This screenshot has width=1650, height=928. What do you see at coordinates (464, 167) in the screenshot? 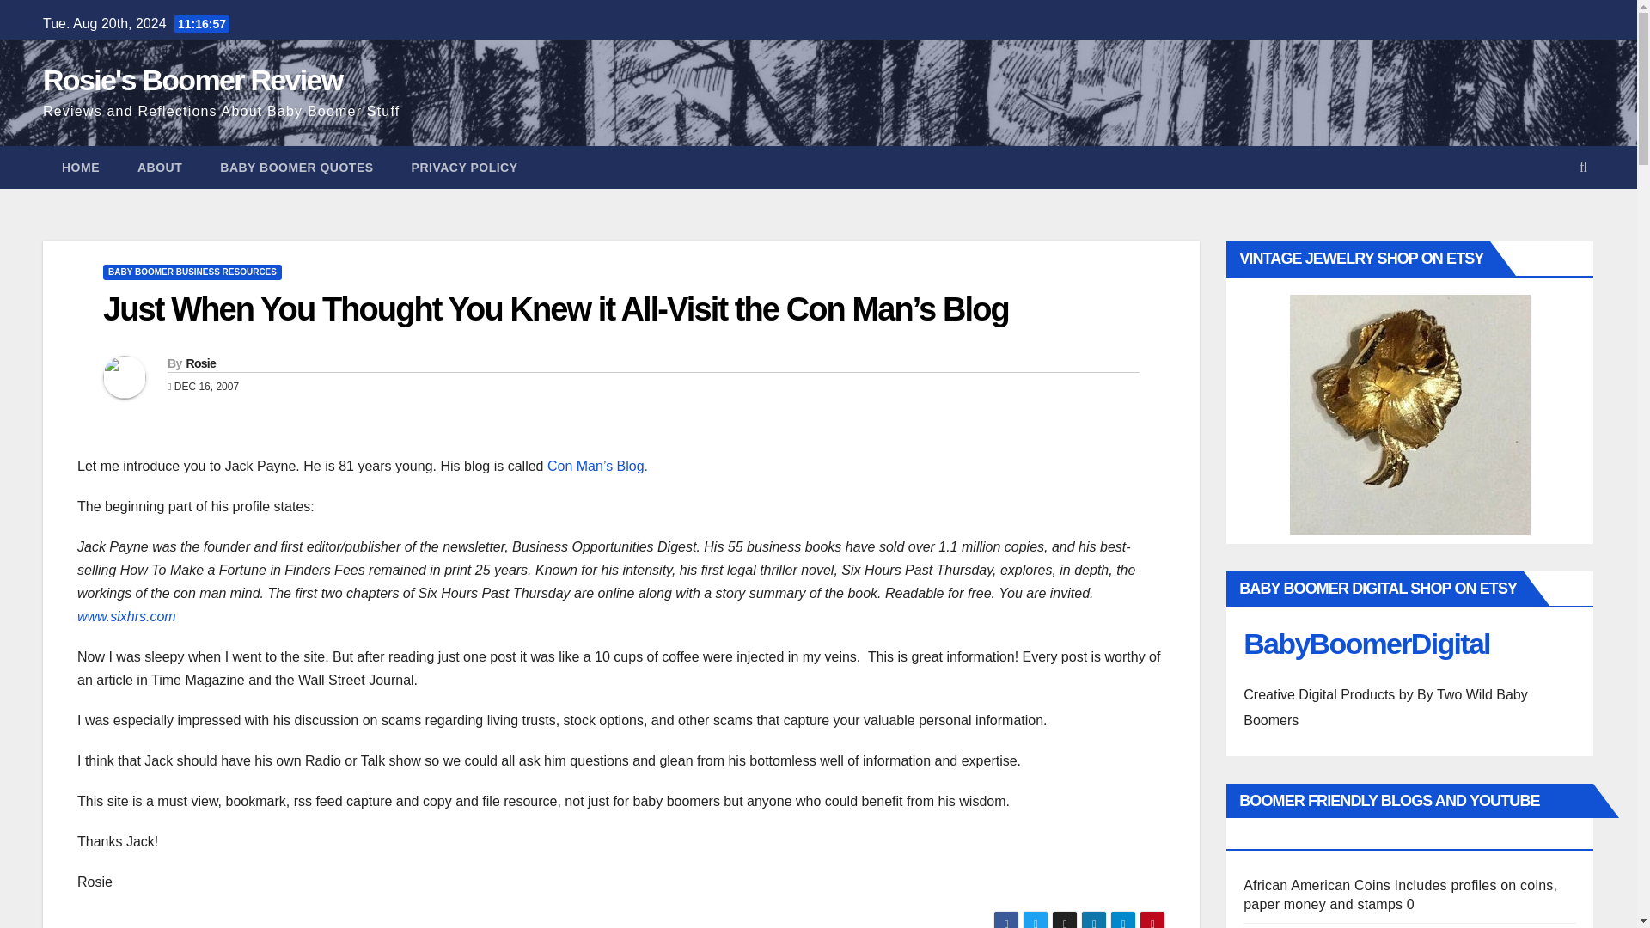
I see `PRIVACY POLICY` at bounding box center [464, 167].